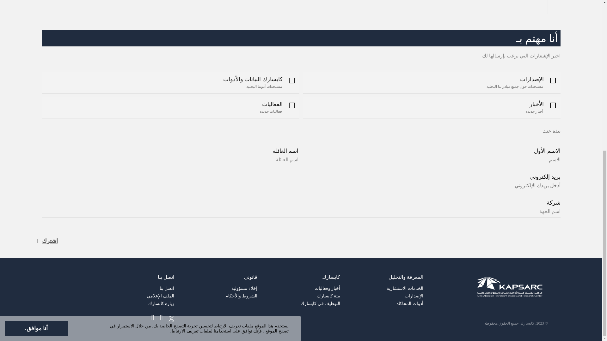 The width and height of the screenshot is (607, 341). What do you see at coordinates (553, 80) in the screenshot?
I see `publications` at bounding box center [553, 80].